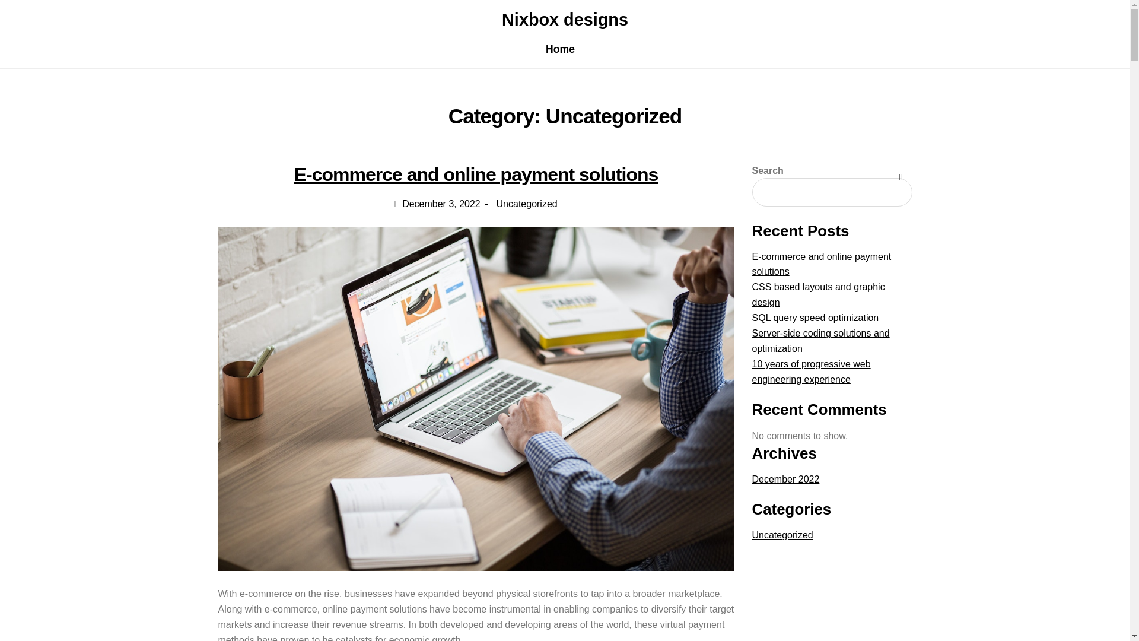 Image resolution: width=1139 pixels, height=641 pixels. What do you see at coordinates (822, 264) in the screenshot?
I see `E-commerce and online payment solutions` at bounding box center [822, 264].